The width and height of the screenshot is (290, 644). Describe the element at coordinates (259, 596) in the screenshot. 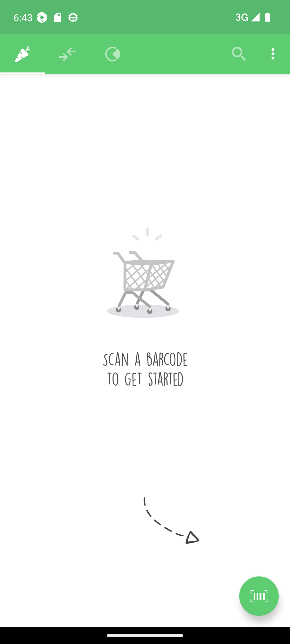

I see `Scan a product` at that location.